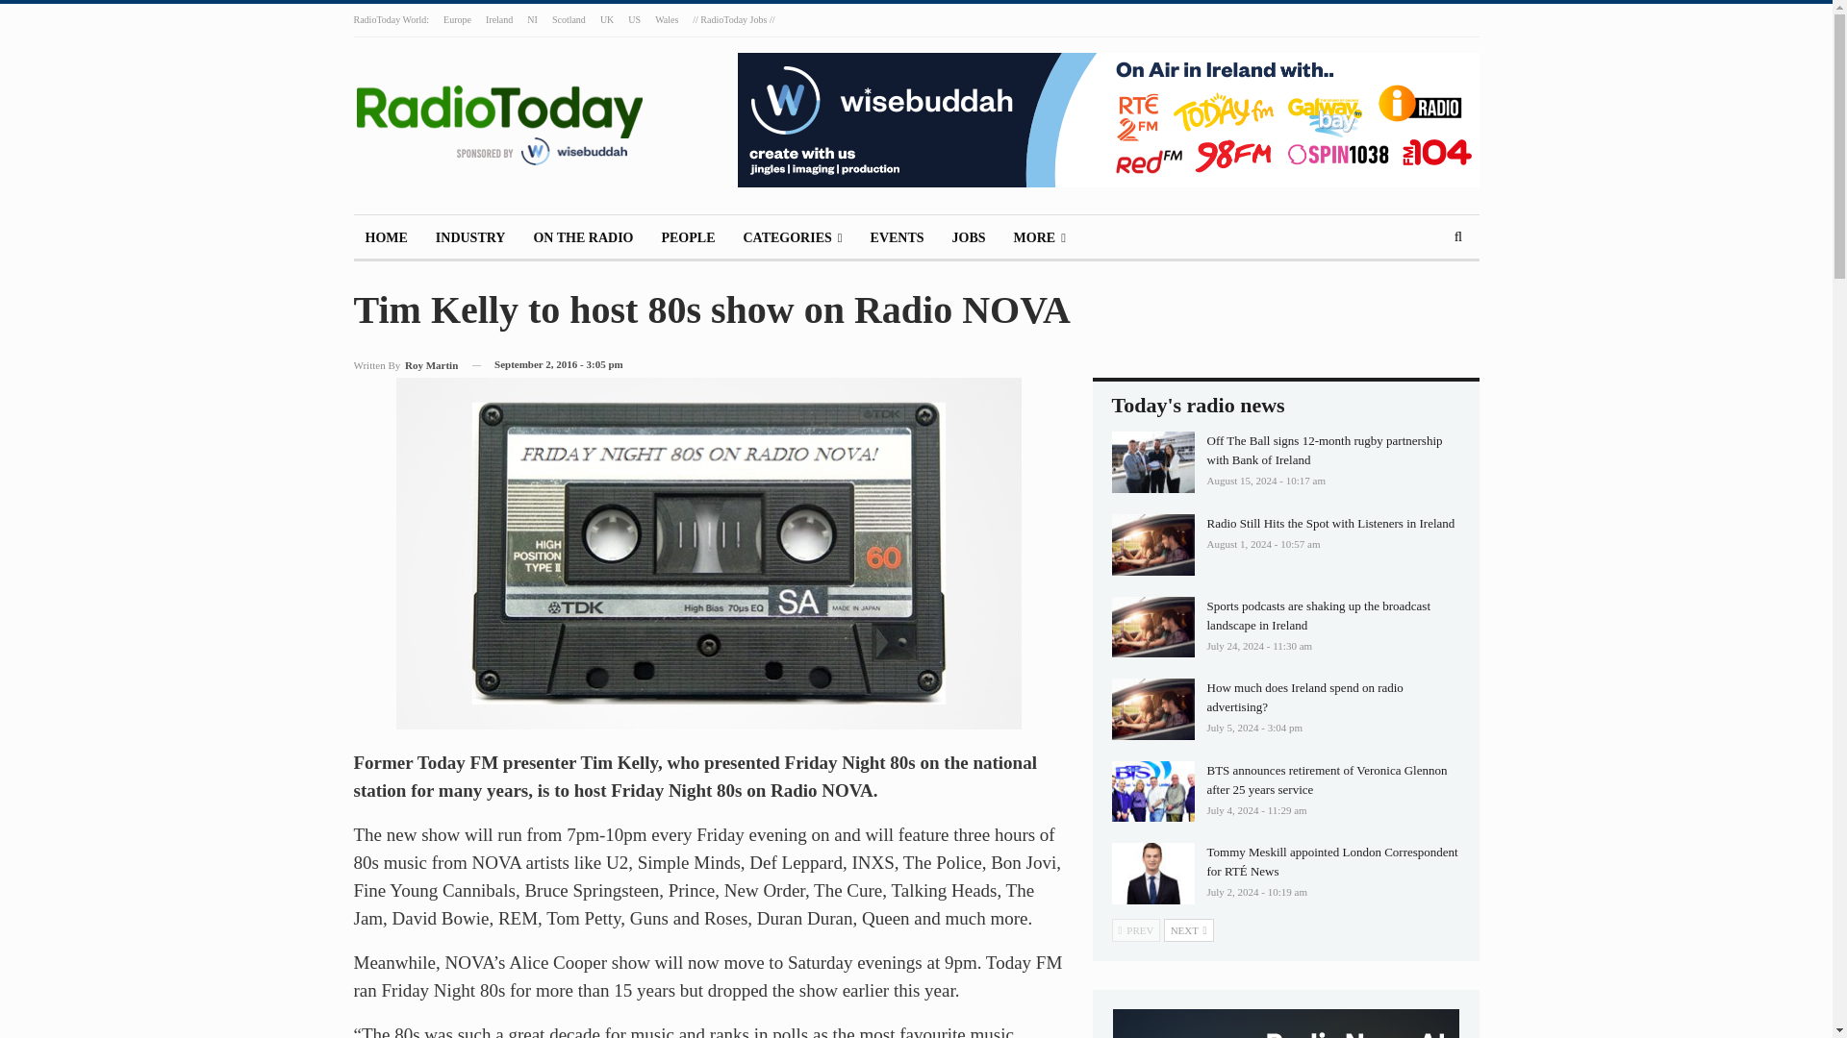  What do you see at coordinates (687, 238) in the screenshot?
I see `PEOPLE` at bounding box center [687, 238].